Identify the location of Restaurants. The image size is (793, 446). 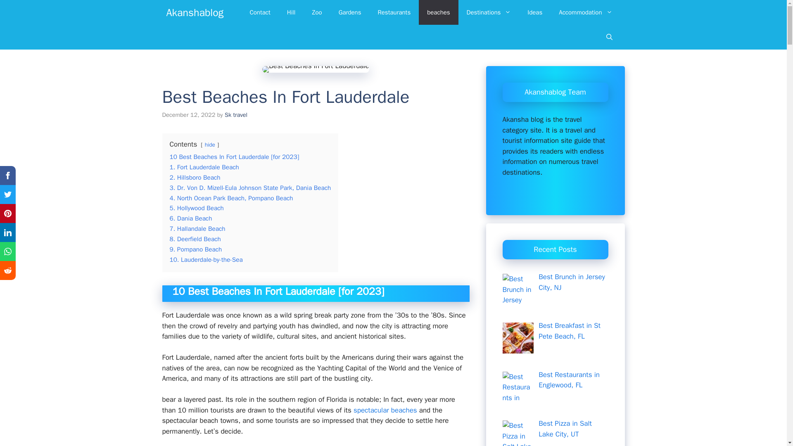
(394, 12).